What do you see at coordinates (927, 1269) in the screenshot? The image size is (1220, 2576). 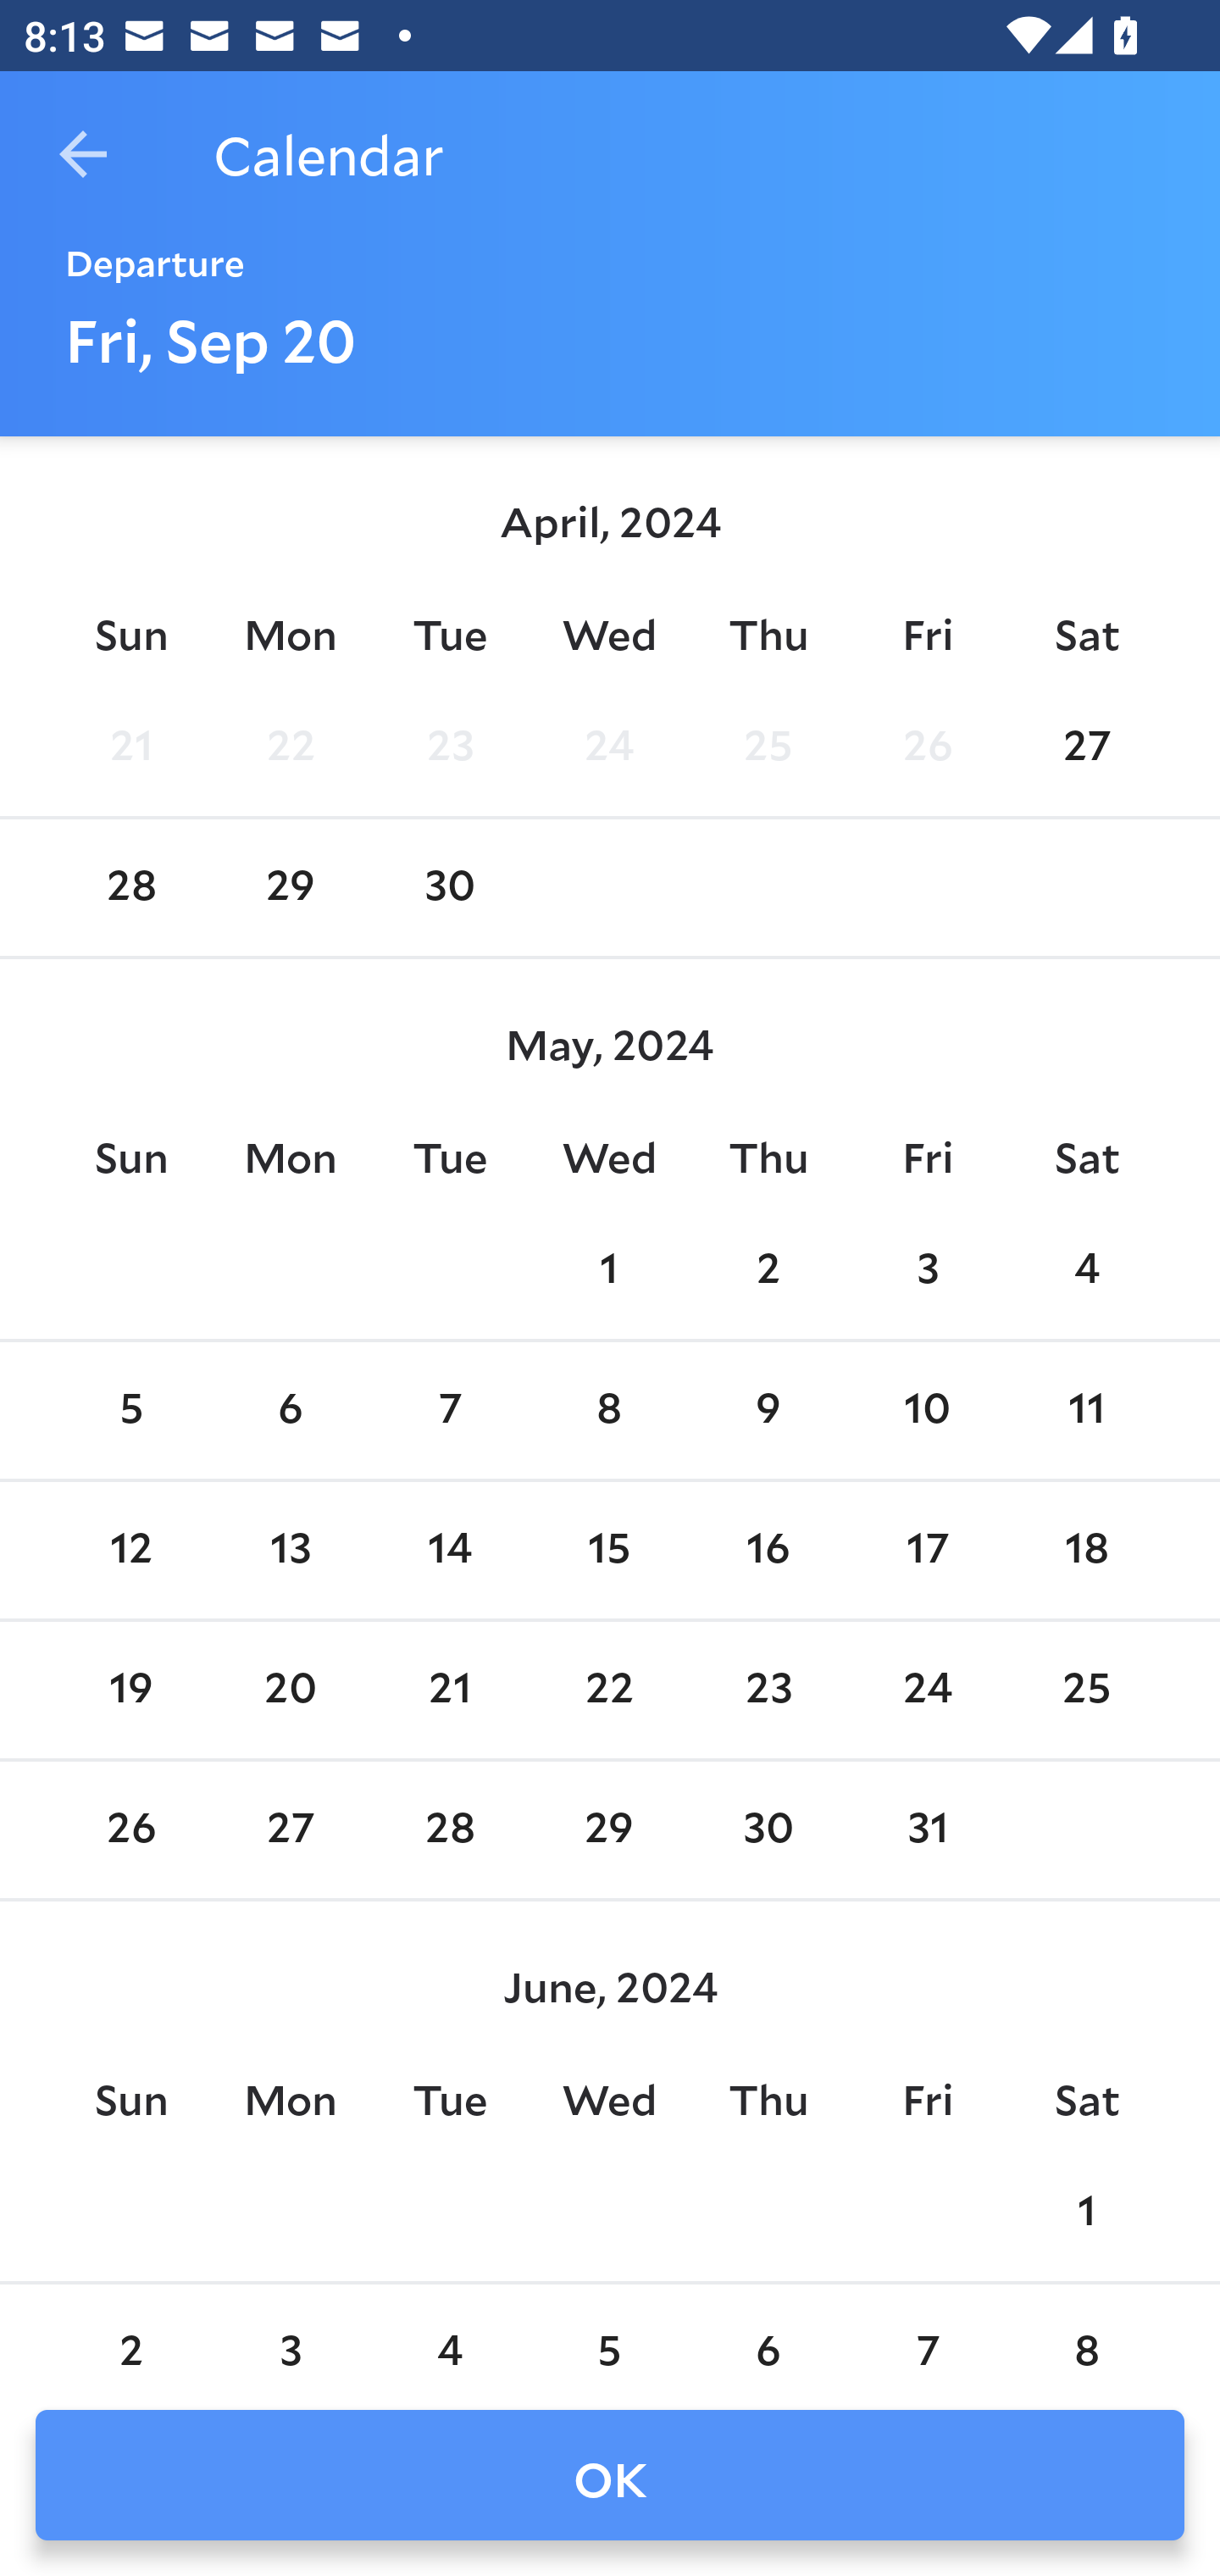 I see `3` at bounding box center [927, 1269].